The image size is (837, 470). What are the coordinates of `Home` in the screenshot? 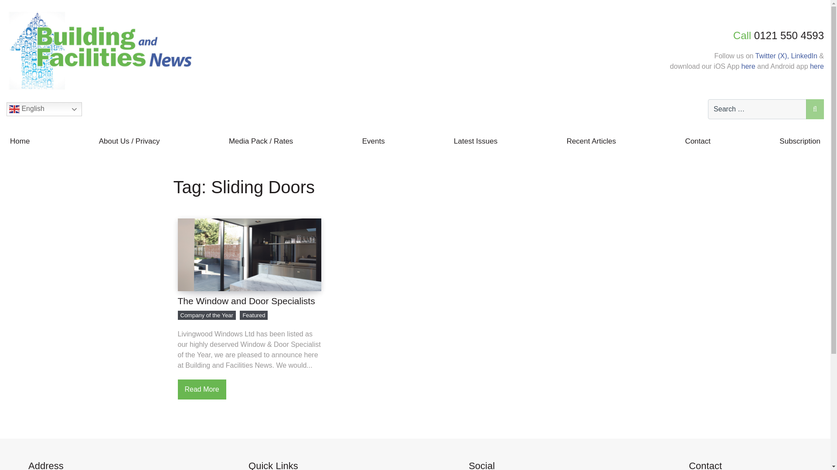 It's located at (20, 141).